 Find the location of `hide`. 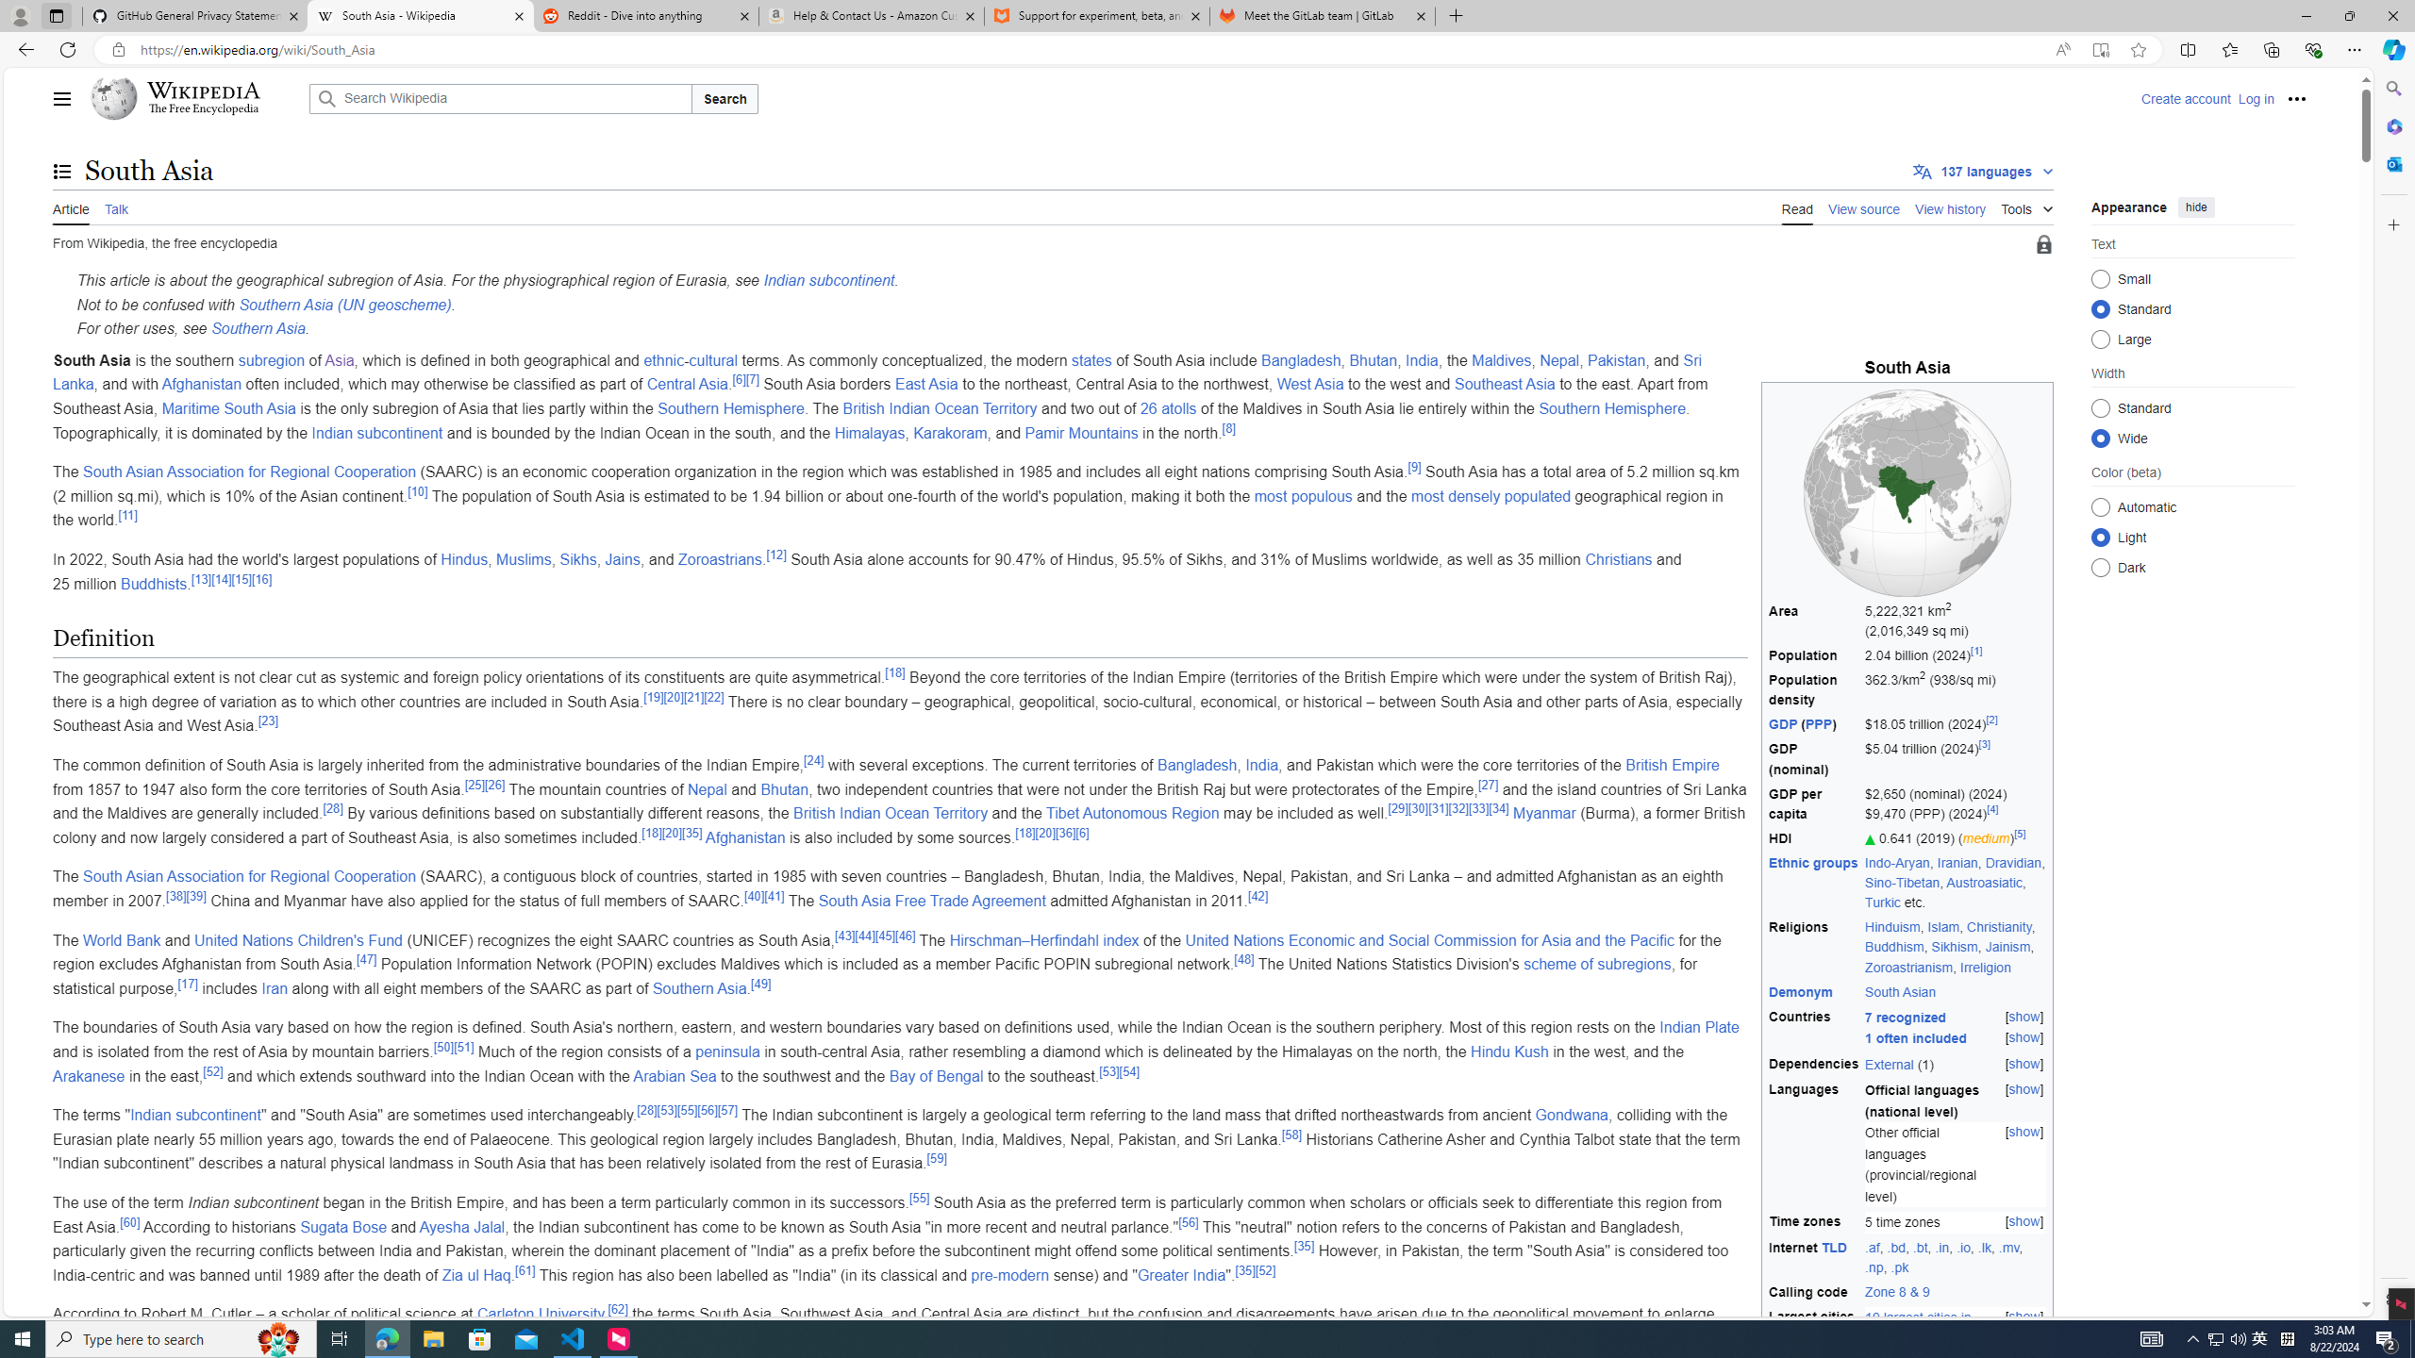

hide is located at coordinates (2196, 206).